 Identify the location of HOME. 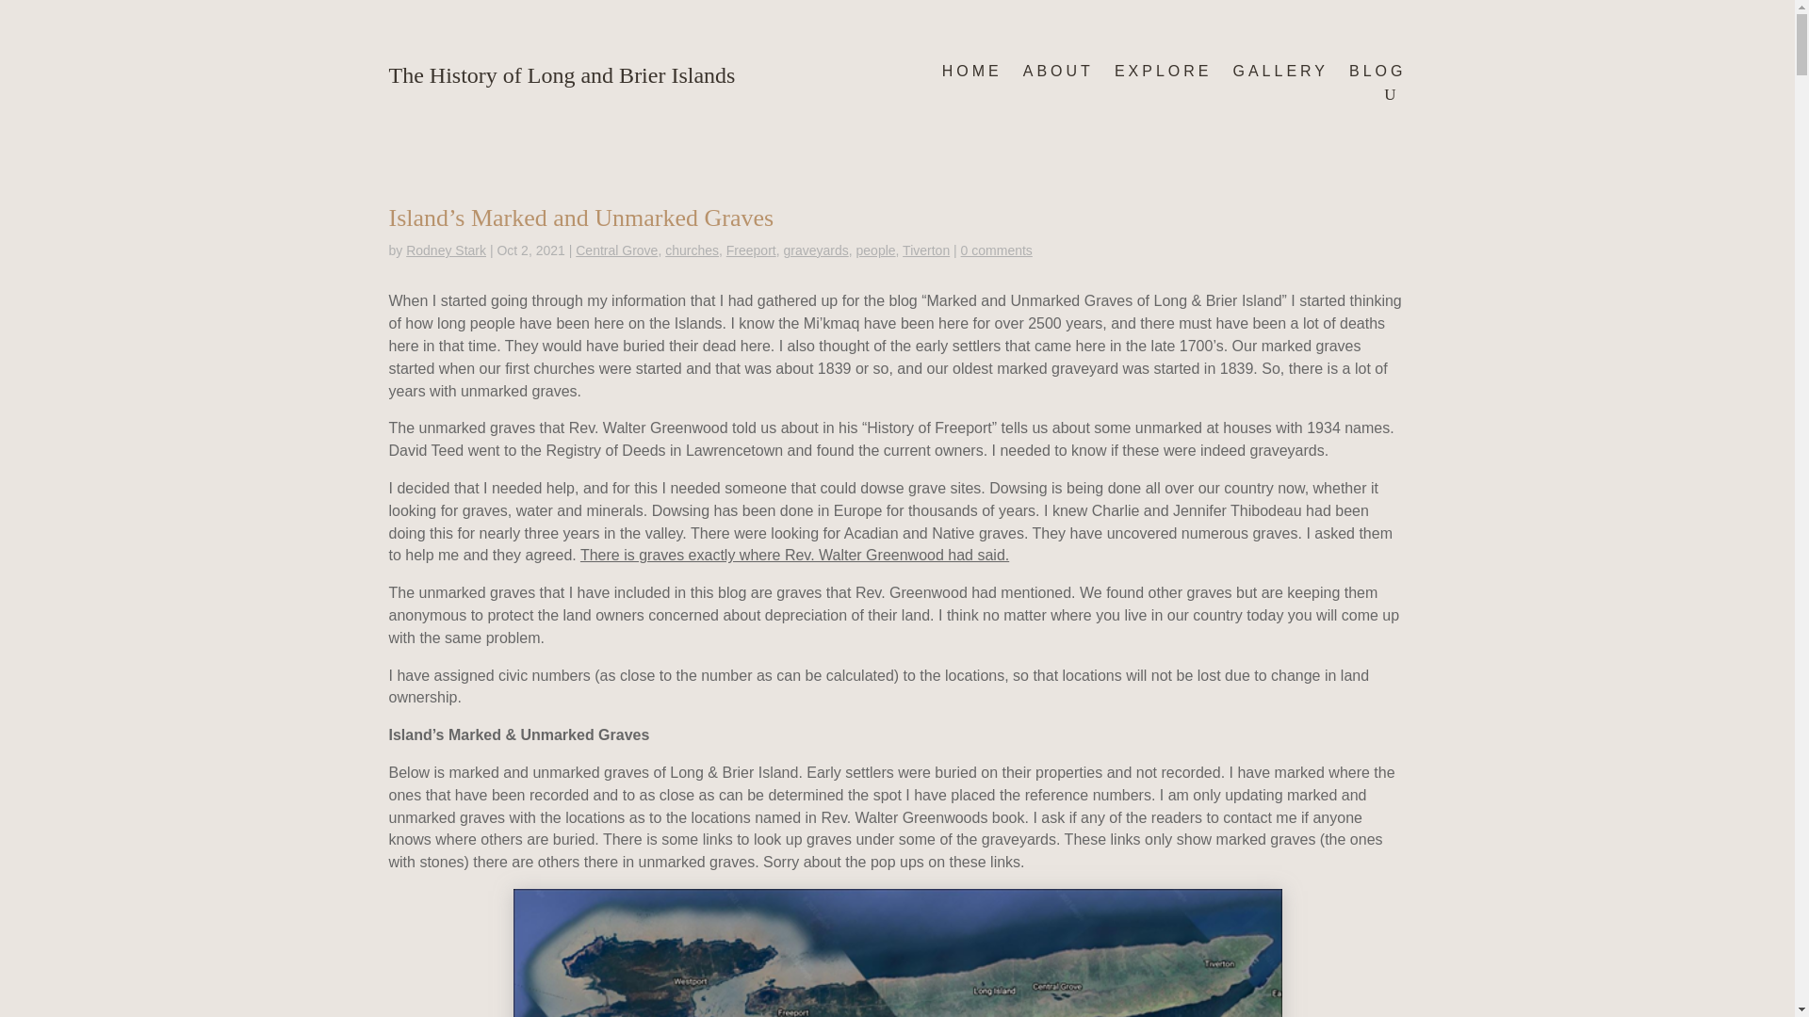
(972, 75).